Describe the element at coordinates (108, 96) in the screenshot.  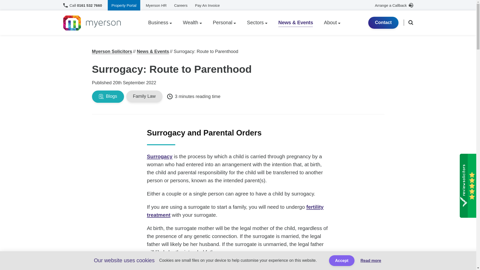
I see `Blogs` at that location.